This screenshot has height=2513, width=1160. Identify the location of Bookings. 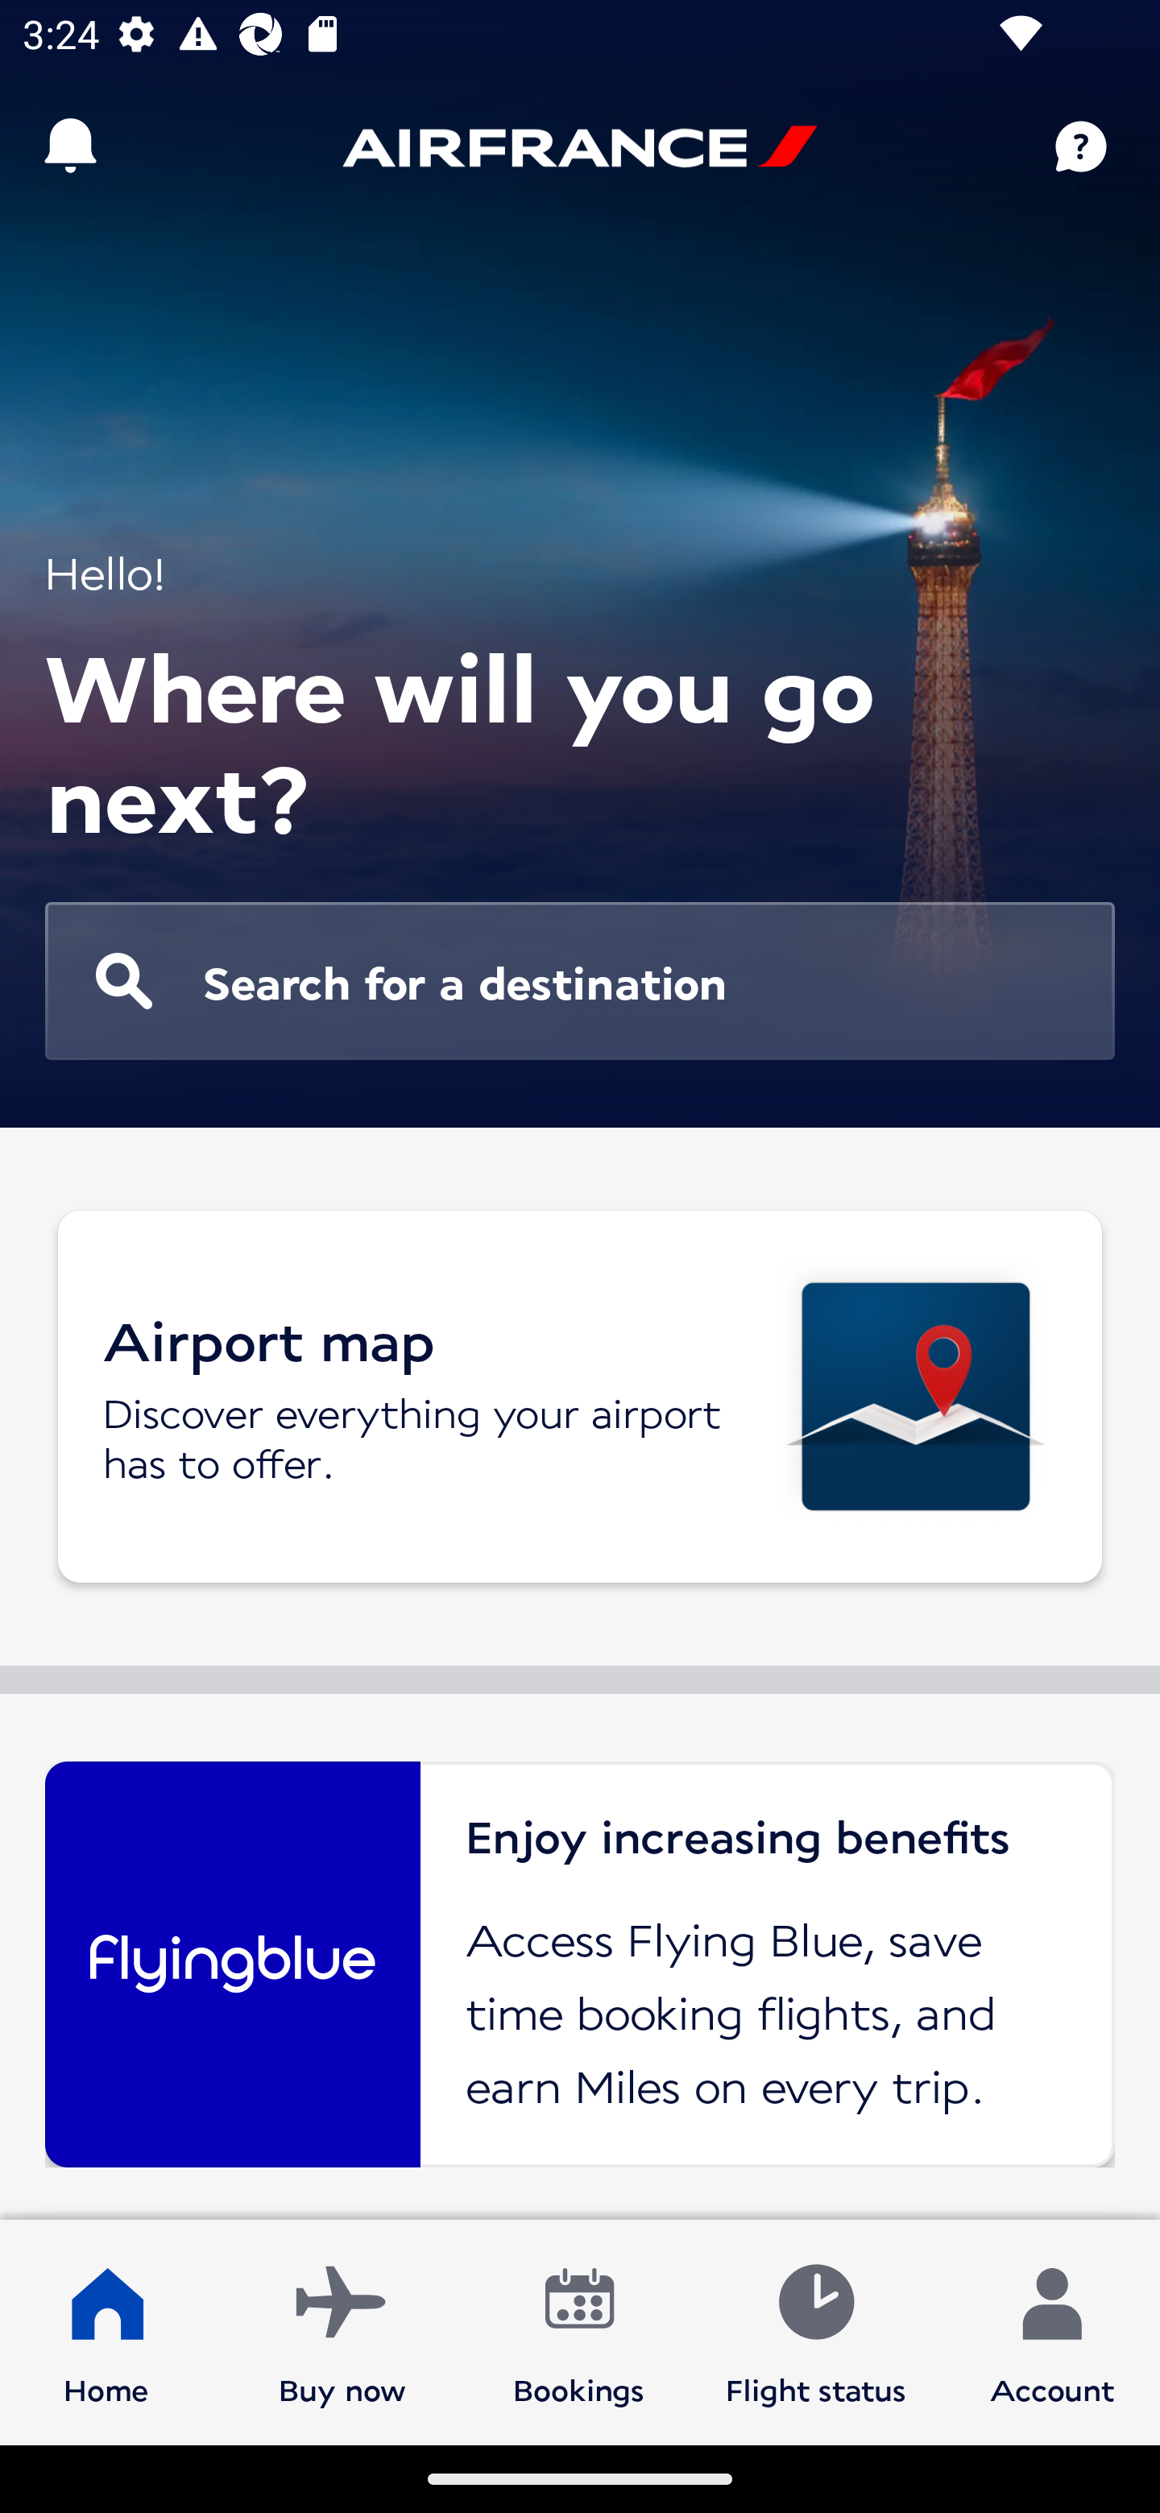
(579, 2331).